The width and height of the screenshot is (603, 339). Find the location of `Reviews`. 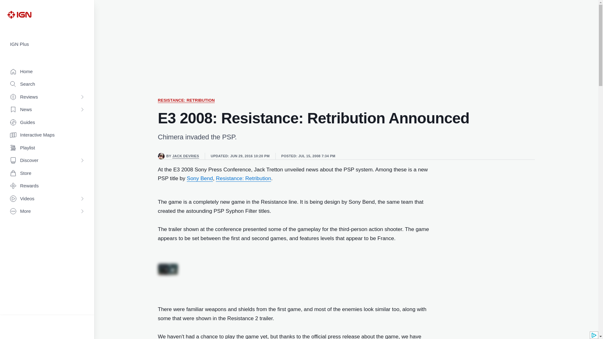

Reviews is located at coordinates (47, 97).